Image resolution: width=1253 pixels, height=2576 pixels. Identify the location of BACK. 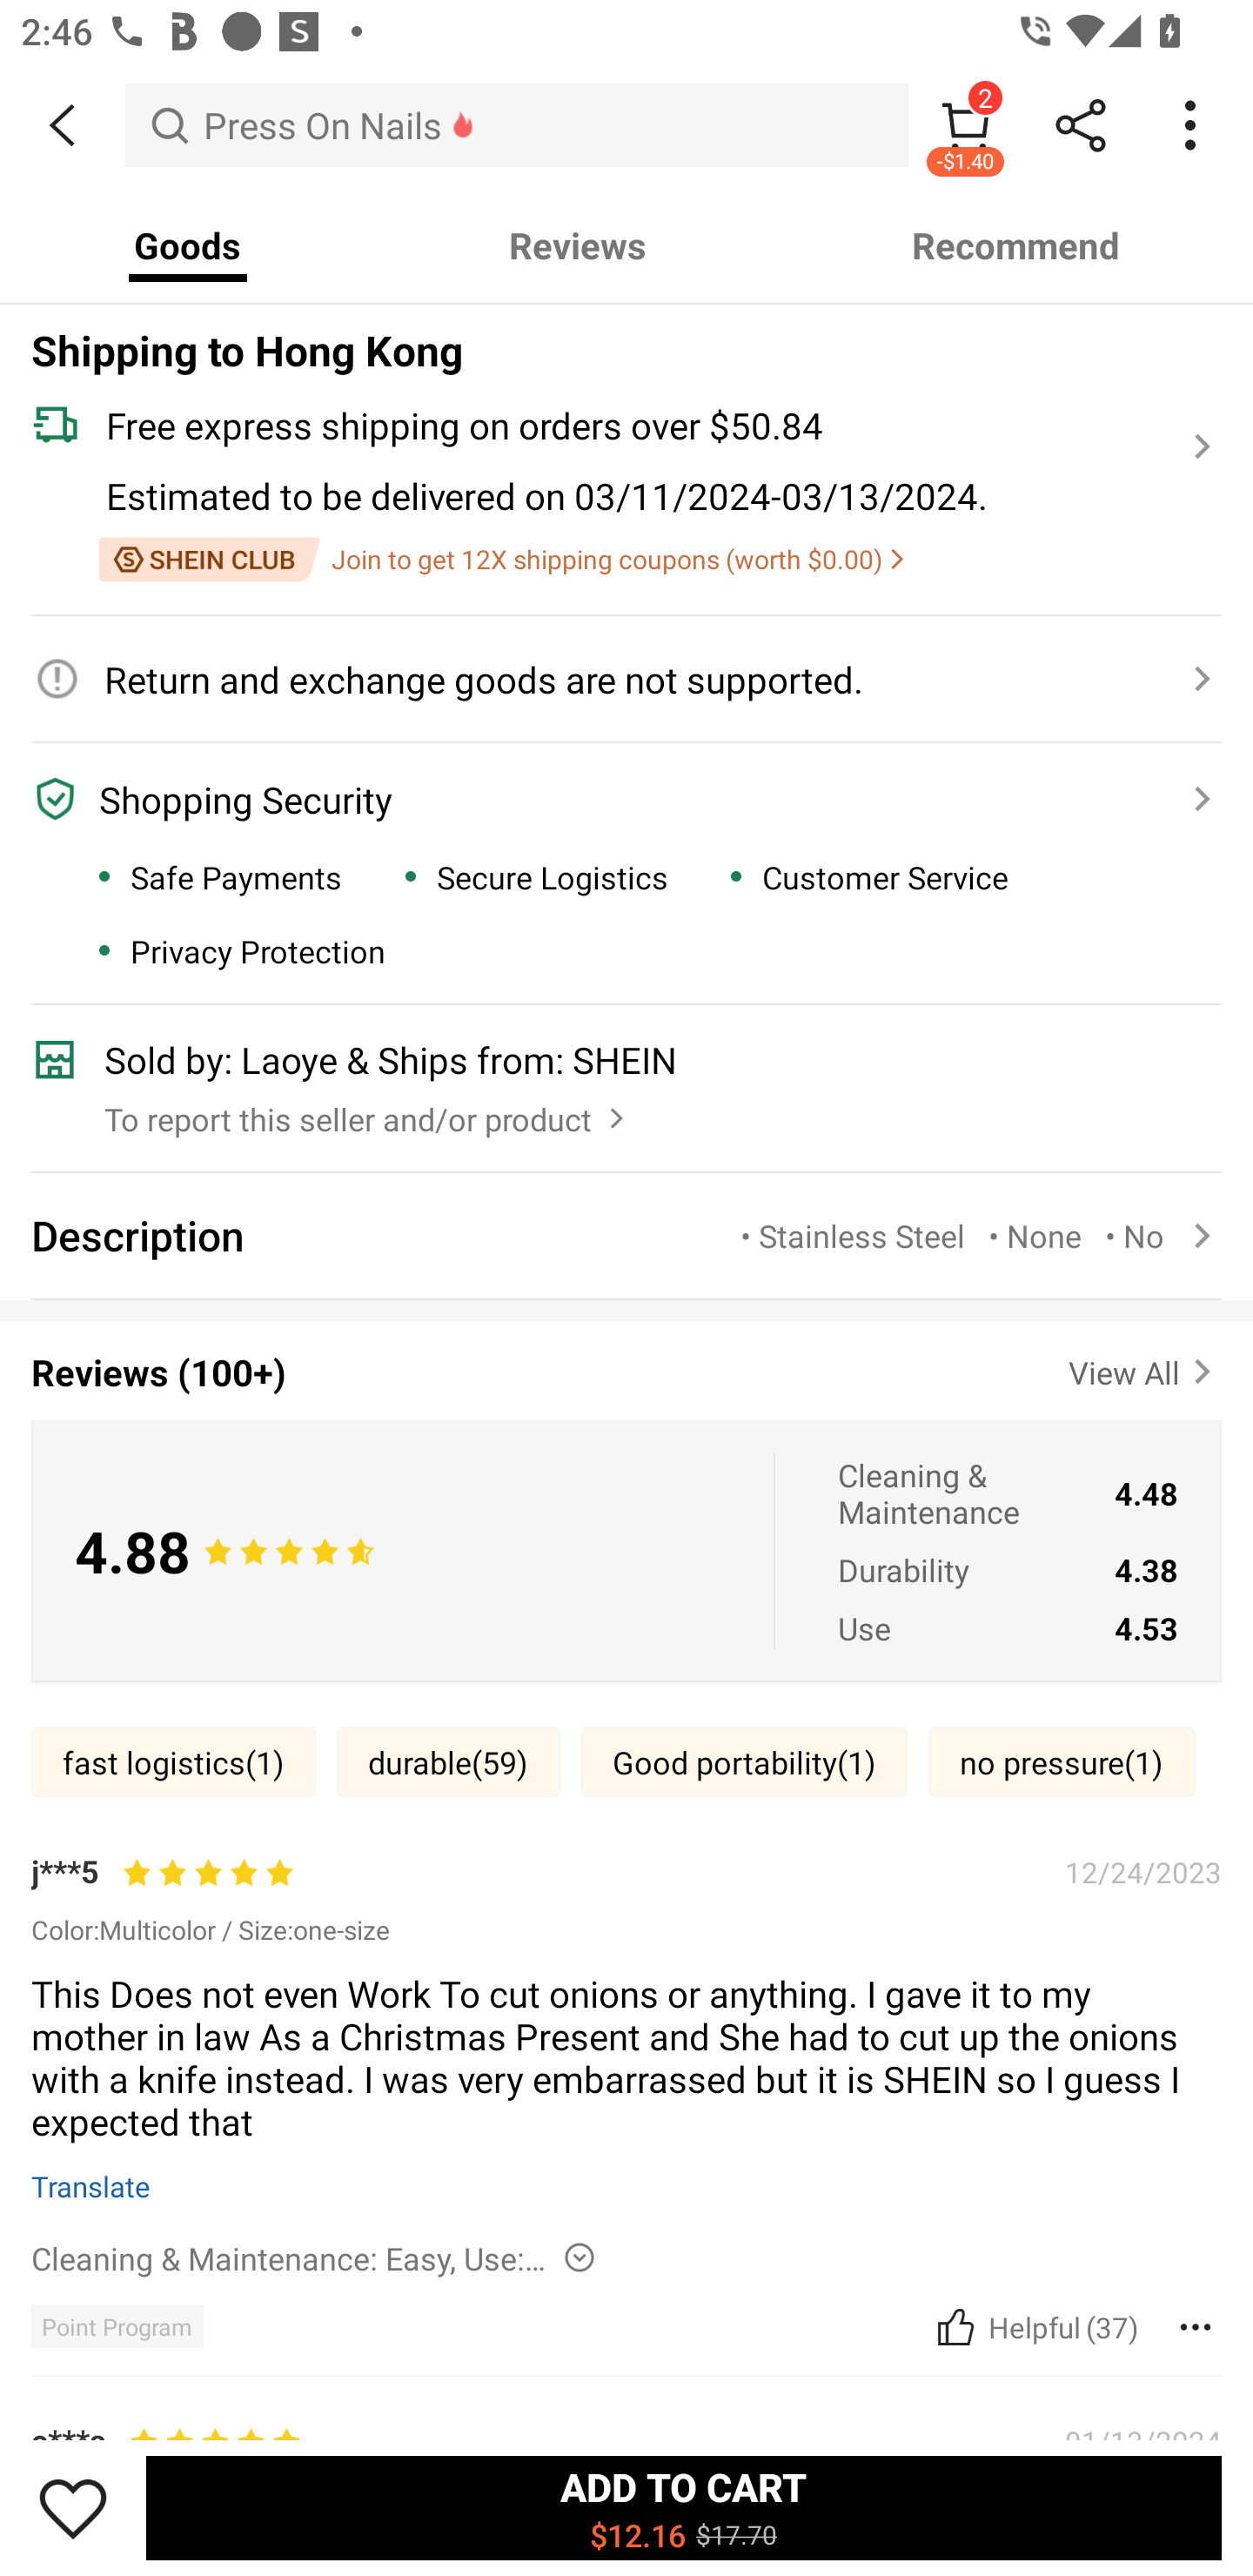
(63, 125).